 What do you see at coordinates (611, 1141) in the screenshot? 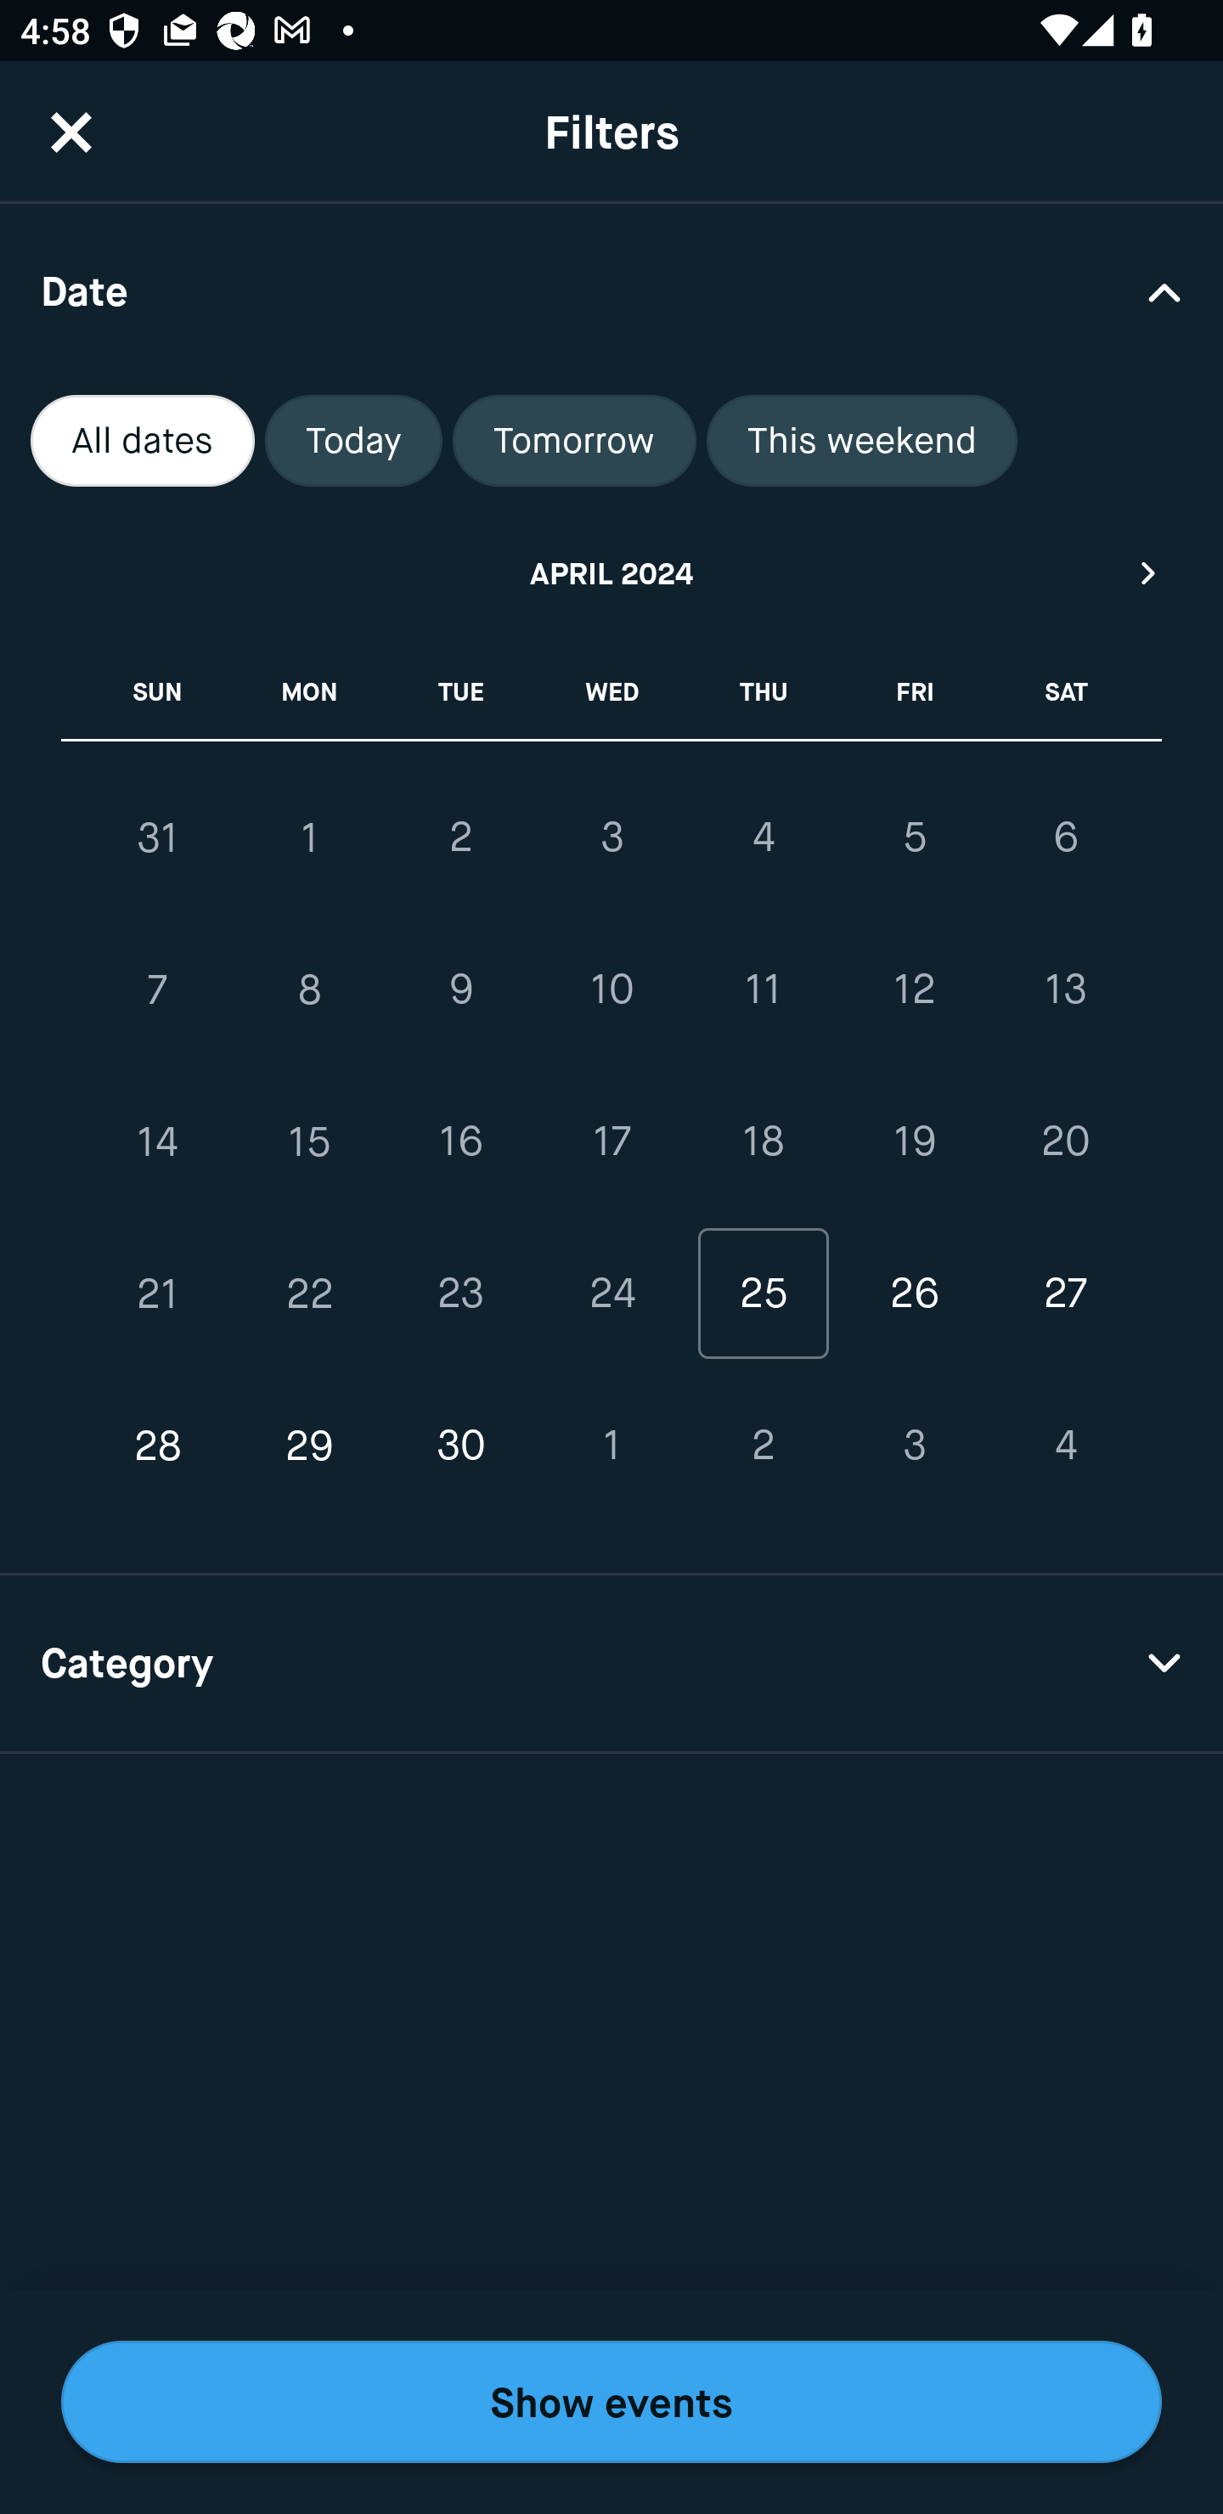
I see `17` at bounding box center [611, 1141].